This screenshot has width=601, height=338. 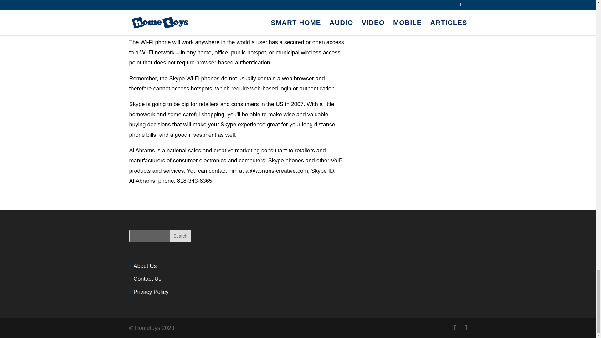 I want to click on Search, so click(x=180, y=236).